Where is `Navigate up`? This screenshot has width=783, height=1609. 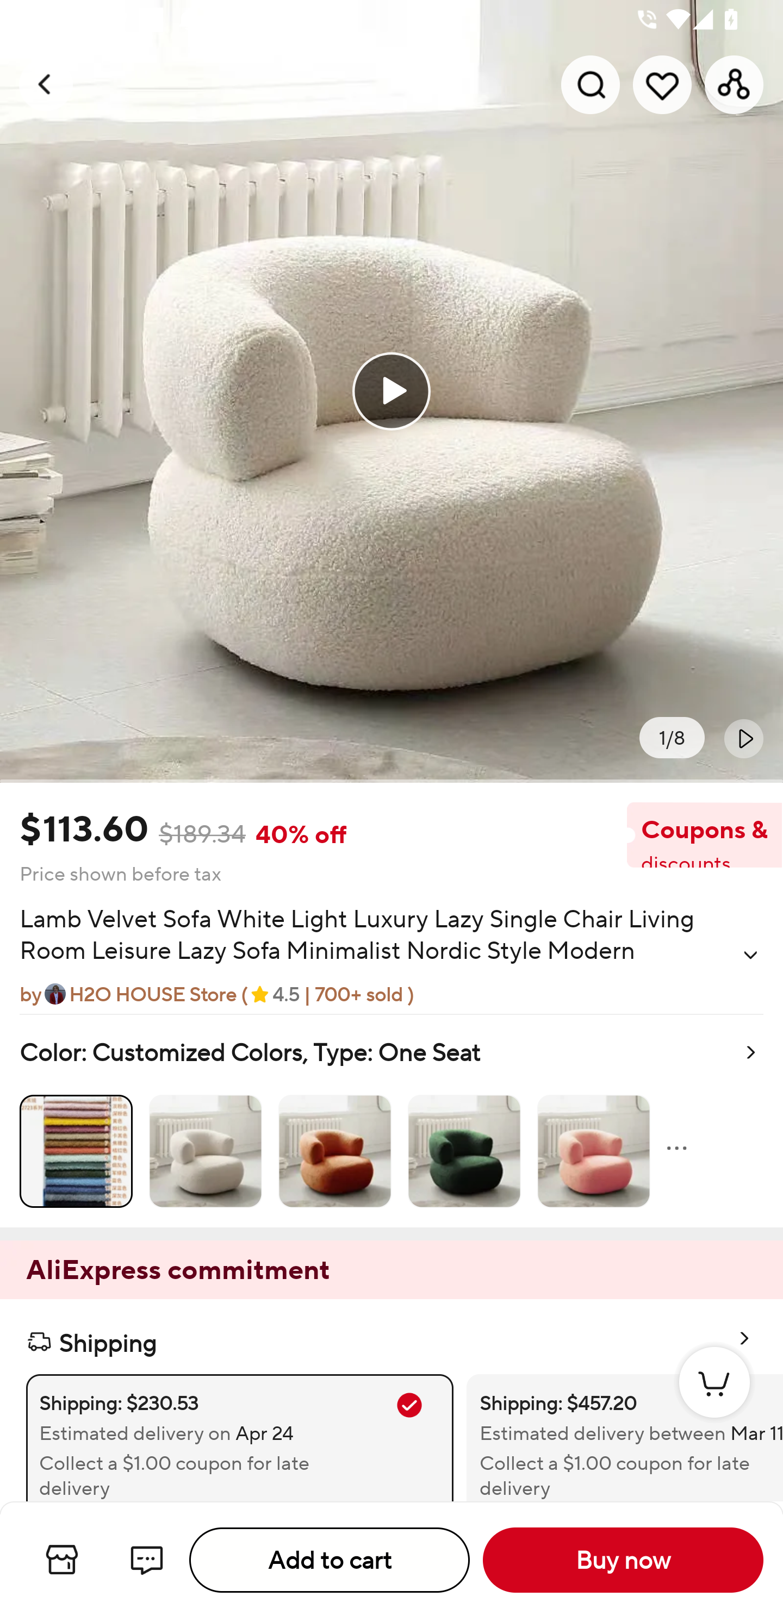
Navigate up is located at coordinates (46, 84).